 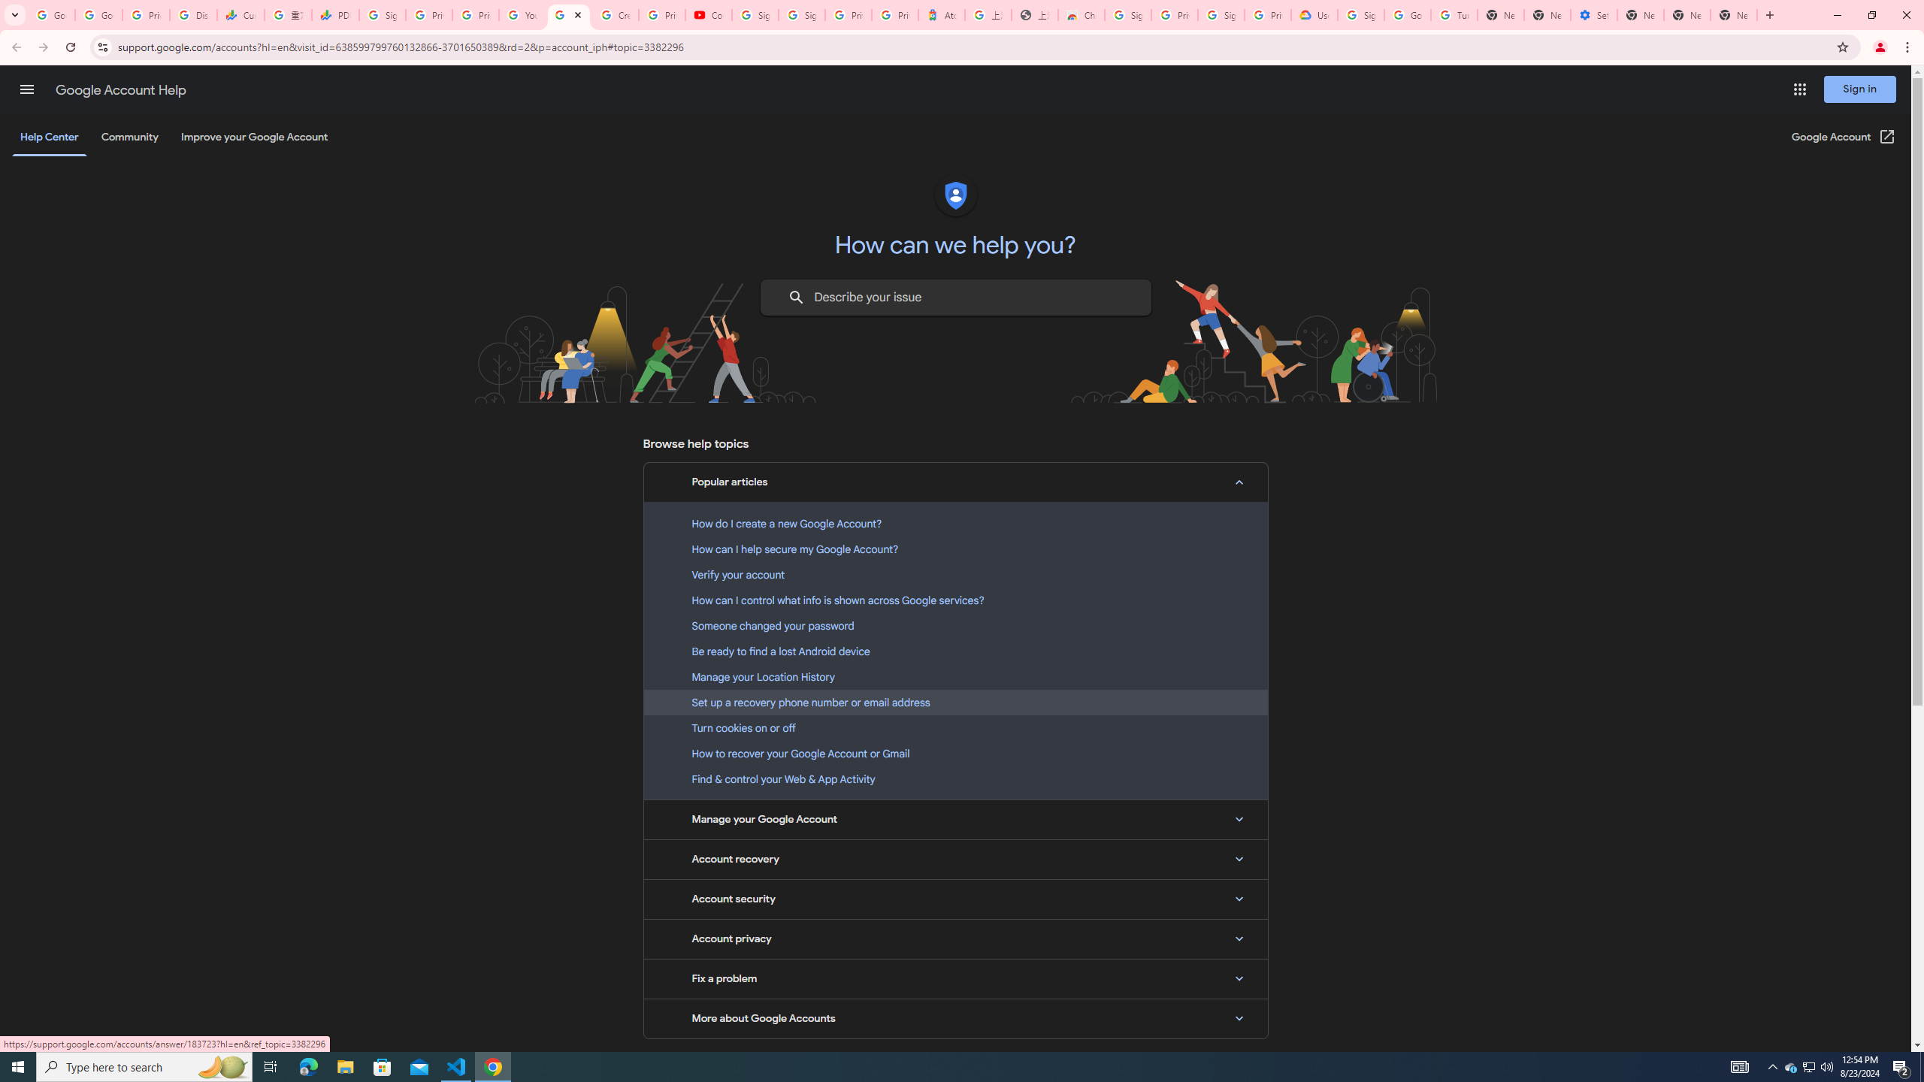 What do you see at coordinates (1735, 15) in the screenshot?
I see `New Tab` at bounding box center [1735, 15].